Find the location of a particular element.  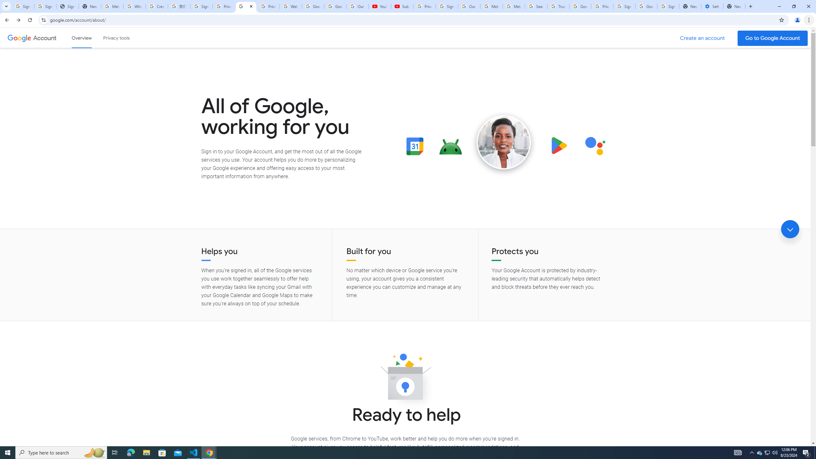

Welcome to My Activity is located at coordinates (290, 6).